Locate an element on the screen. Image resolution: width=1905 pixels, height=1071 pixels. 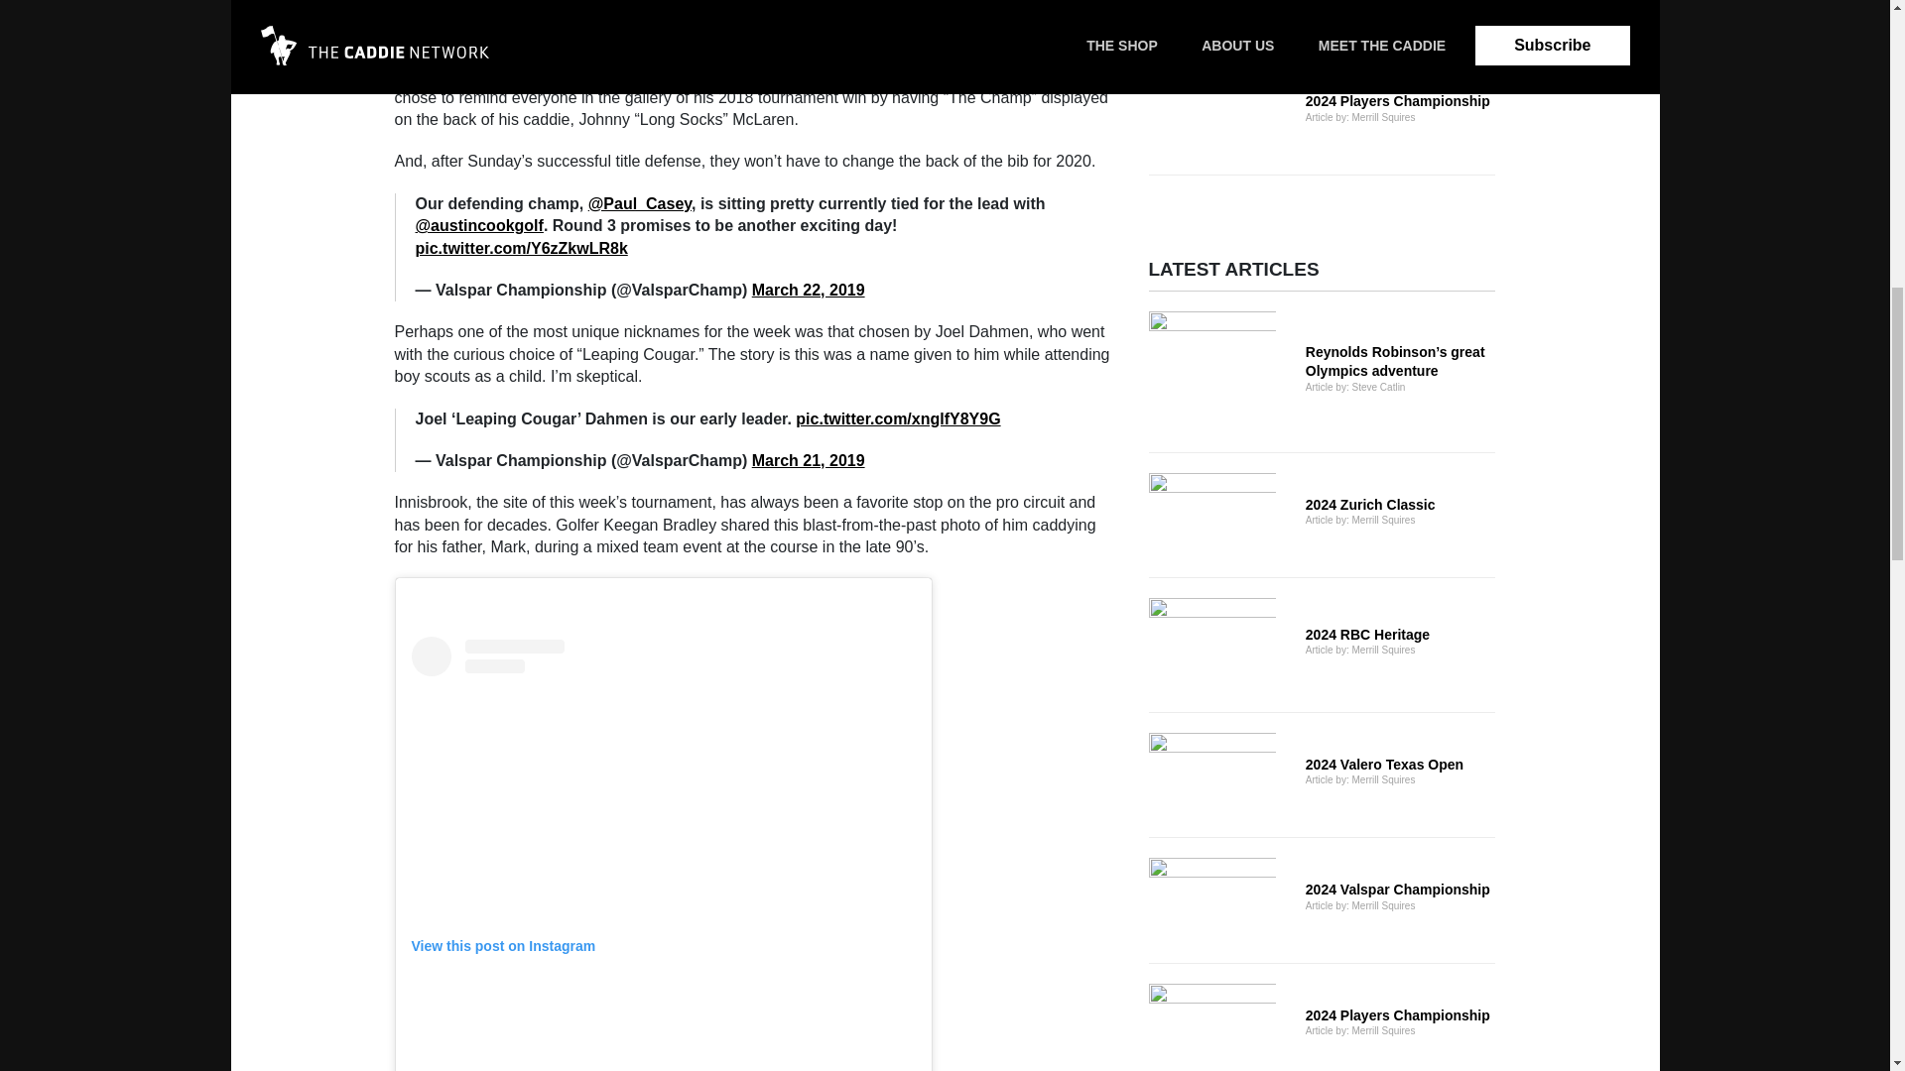
2024 Players Championship is located at coordinates (1322, 775).